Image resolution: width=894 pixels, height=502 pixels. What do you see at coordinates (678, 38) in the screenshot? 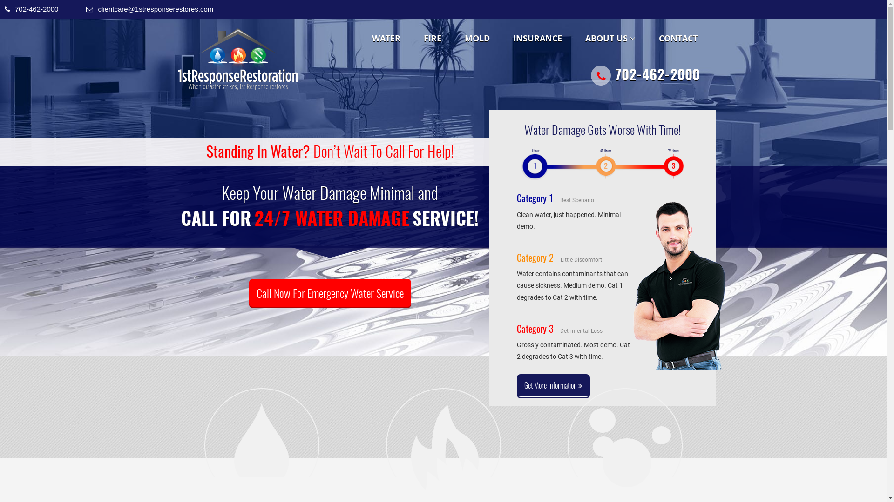
I see `CONTACT` at bounding box center [678, 38].